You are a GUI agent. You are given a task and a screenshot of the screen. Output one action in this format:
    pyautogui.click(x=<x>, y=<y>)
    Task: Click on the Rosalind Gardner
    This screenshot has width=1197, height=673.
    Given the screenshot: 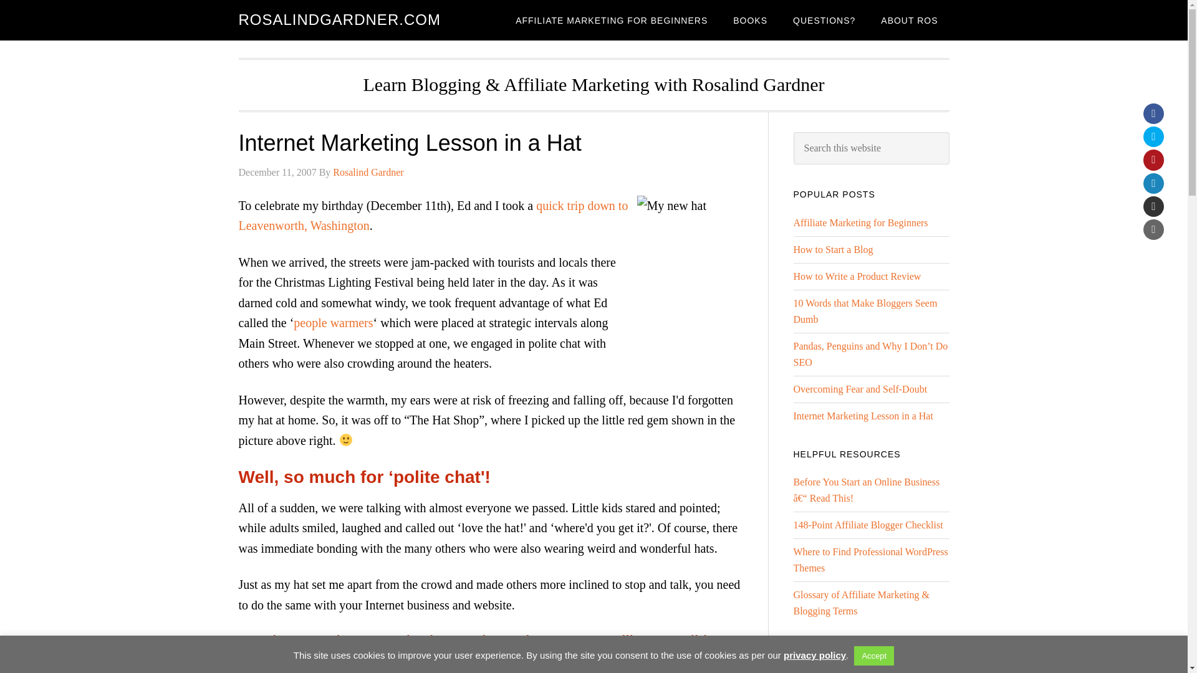 What is the action you would take?
    pyautogui.click(x=368, y=172)
    